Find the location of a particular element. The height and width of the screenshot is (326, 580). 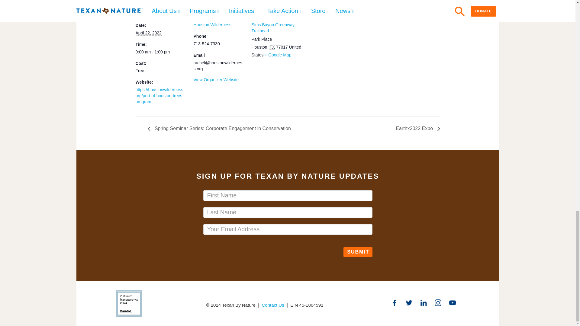

Texas is located at coordinates (272, 47).